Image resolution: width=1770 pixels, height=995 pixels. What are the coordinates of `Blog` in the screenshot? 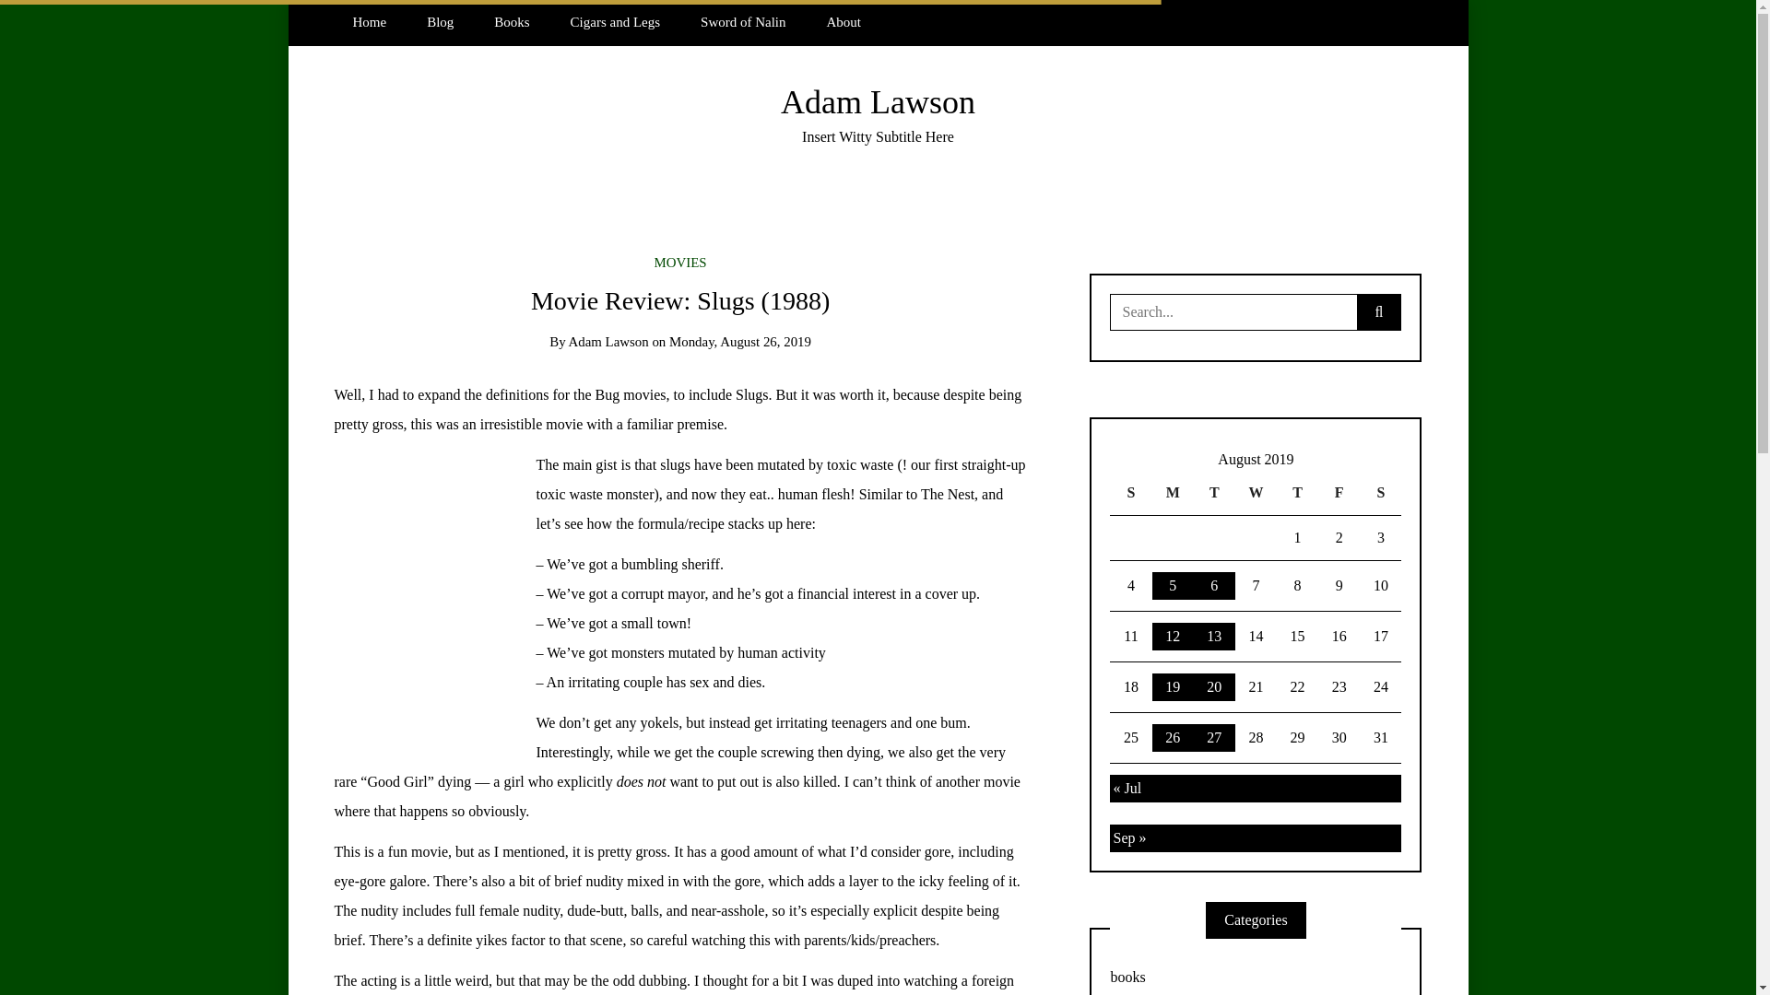 It's located at (441, 22).